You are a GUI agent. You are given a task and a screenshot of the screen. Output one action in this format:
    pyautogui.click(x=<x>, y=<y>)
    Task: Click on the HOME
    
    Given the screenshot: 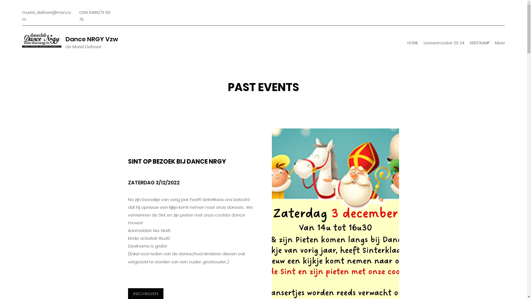 What is the action you would take?
    pyautogui.click(x=413, y=43)
    